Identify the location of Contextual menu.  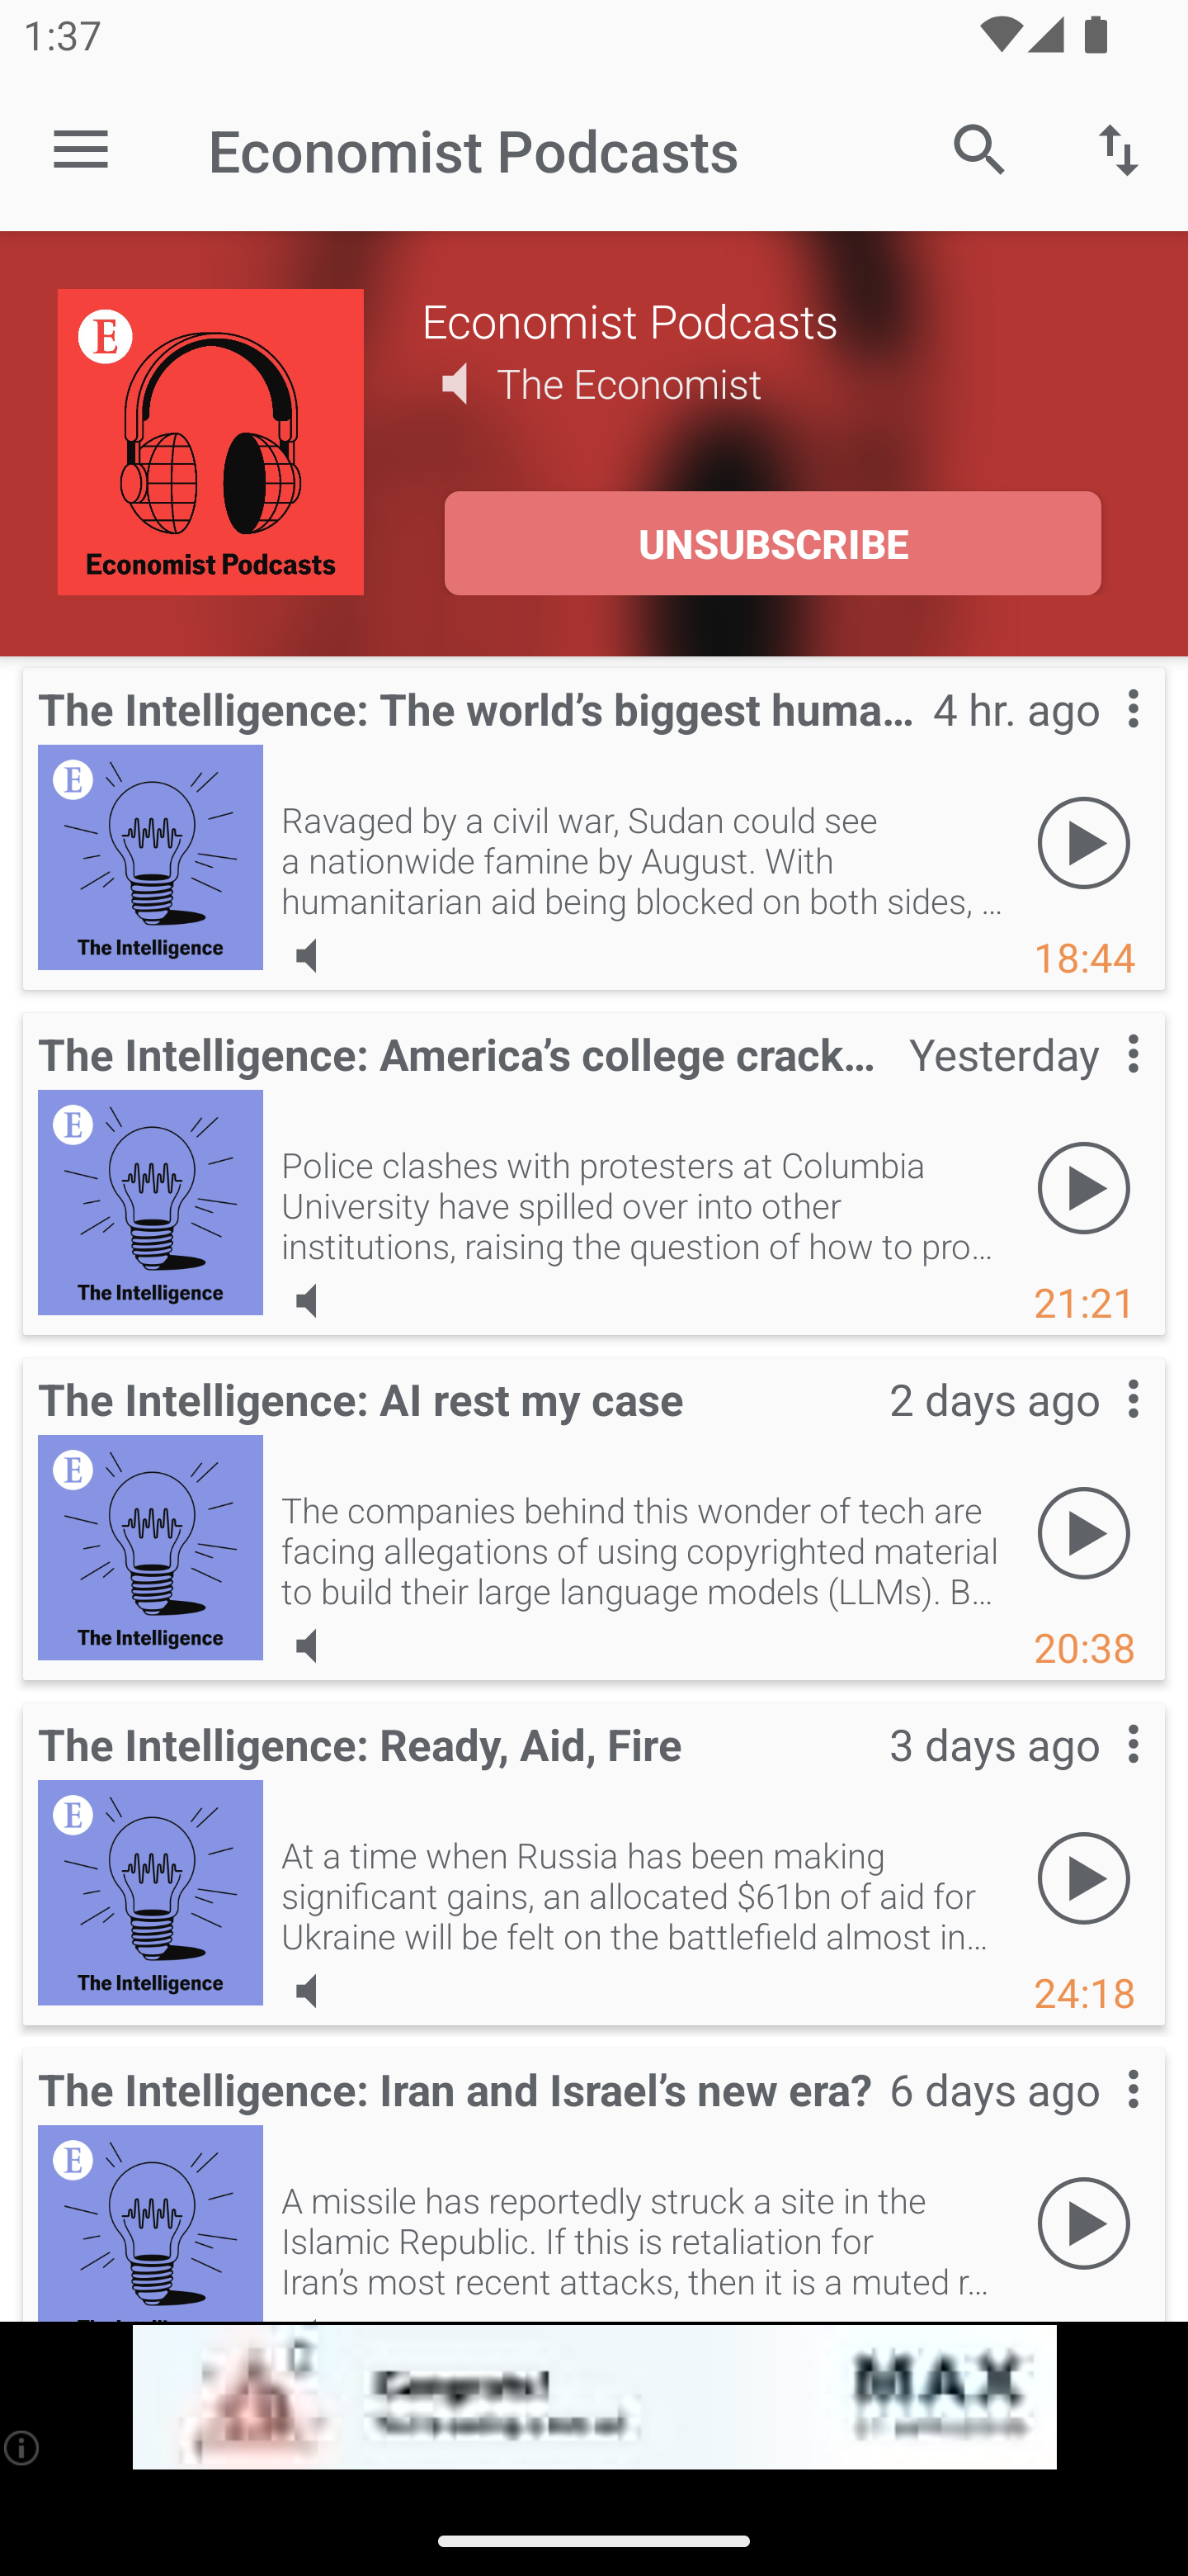
(1097, 741).